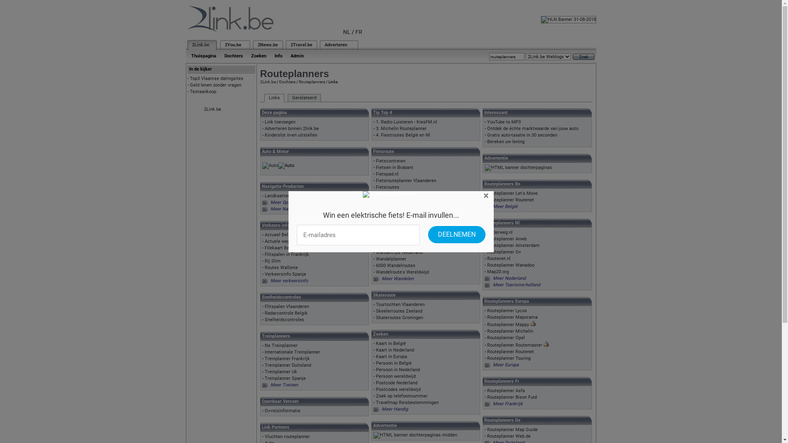  I want to click on Fietspad.nl, so click(387, 174).